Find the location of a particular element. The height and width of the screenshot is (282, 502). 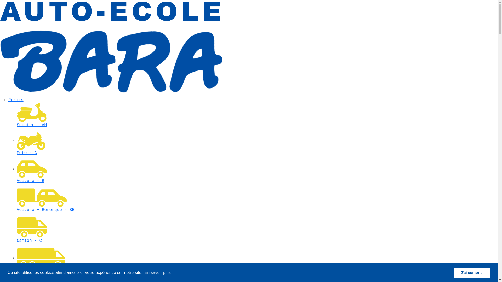

Camion + Remorque - CE is located at coordinates (257, 265).